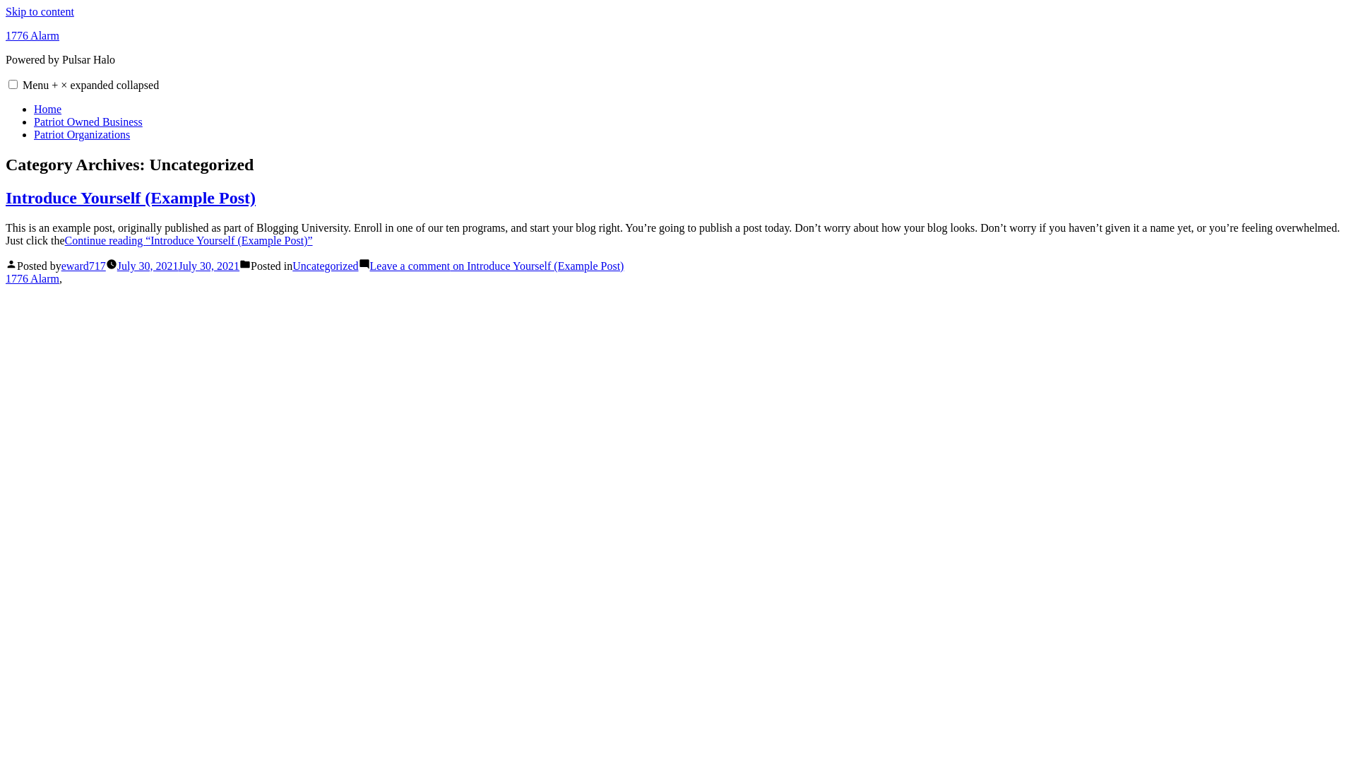 The image size is (1356, 763). What do you see at coordinates (325, 266) in the screenshot?
I see `Uncategorized` at bounding box center [325, 266].